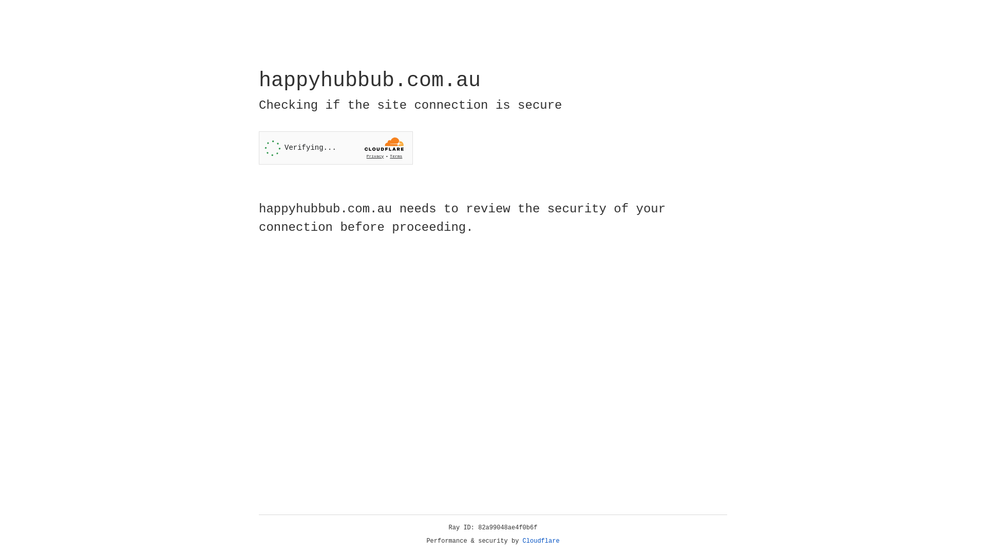  What do you see at coordinates (336, 148) in the screenshot?
I see `Widget containing a Cloudflare security challenge` at bounding box center [336, 148].